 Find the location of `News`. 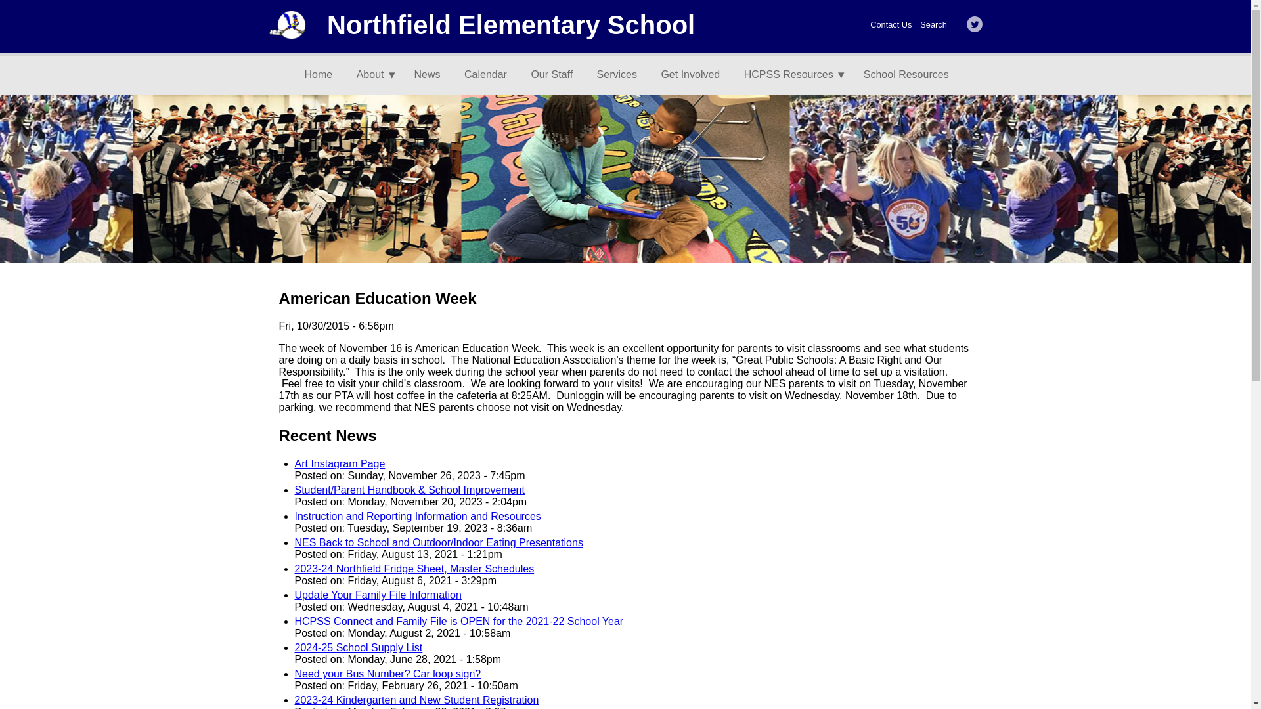

News is located at coordinates (433, 75).